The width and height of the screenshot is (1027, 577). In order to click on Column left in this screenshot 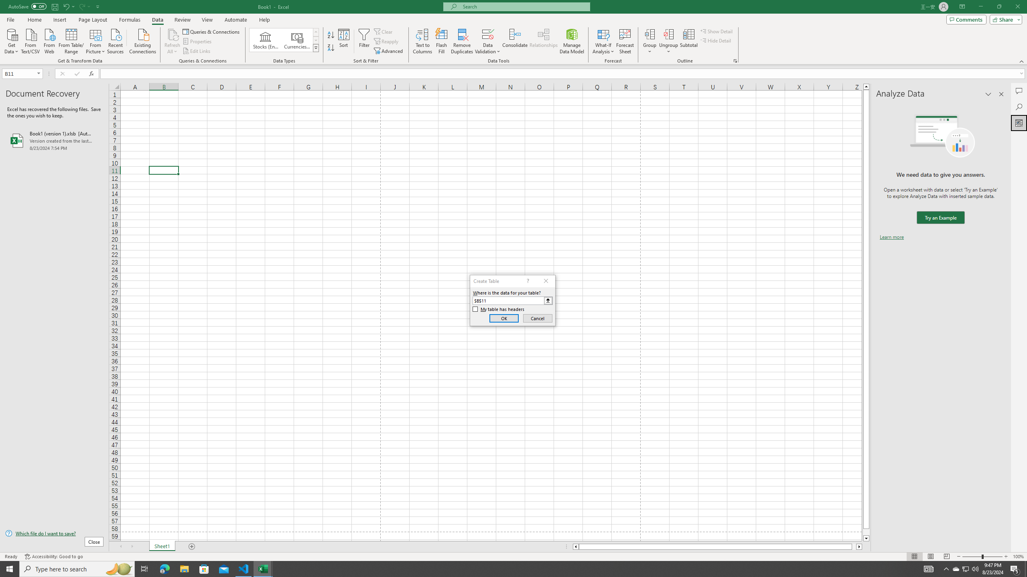, I will do `click(575, 547)`.